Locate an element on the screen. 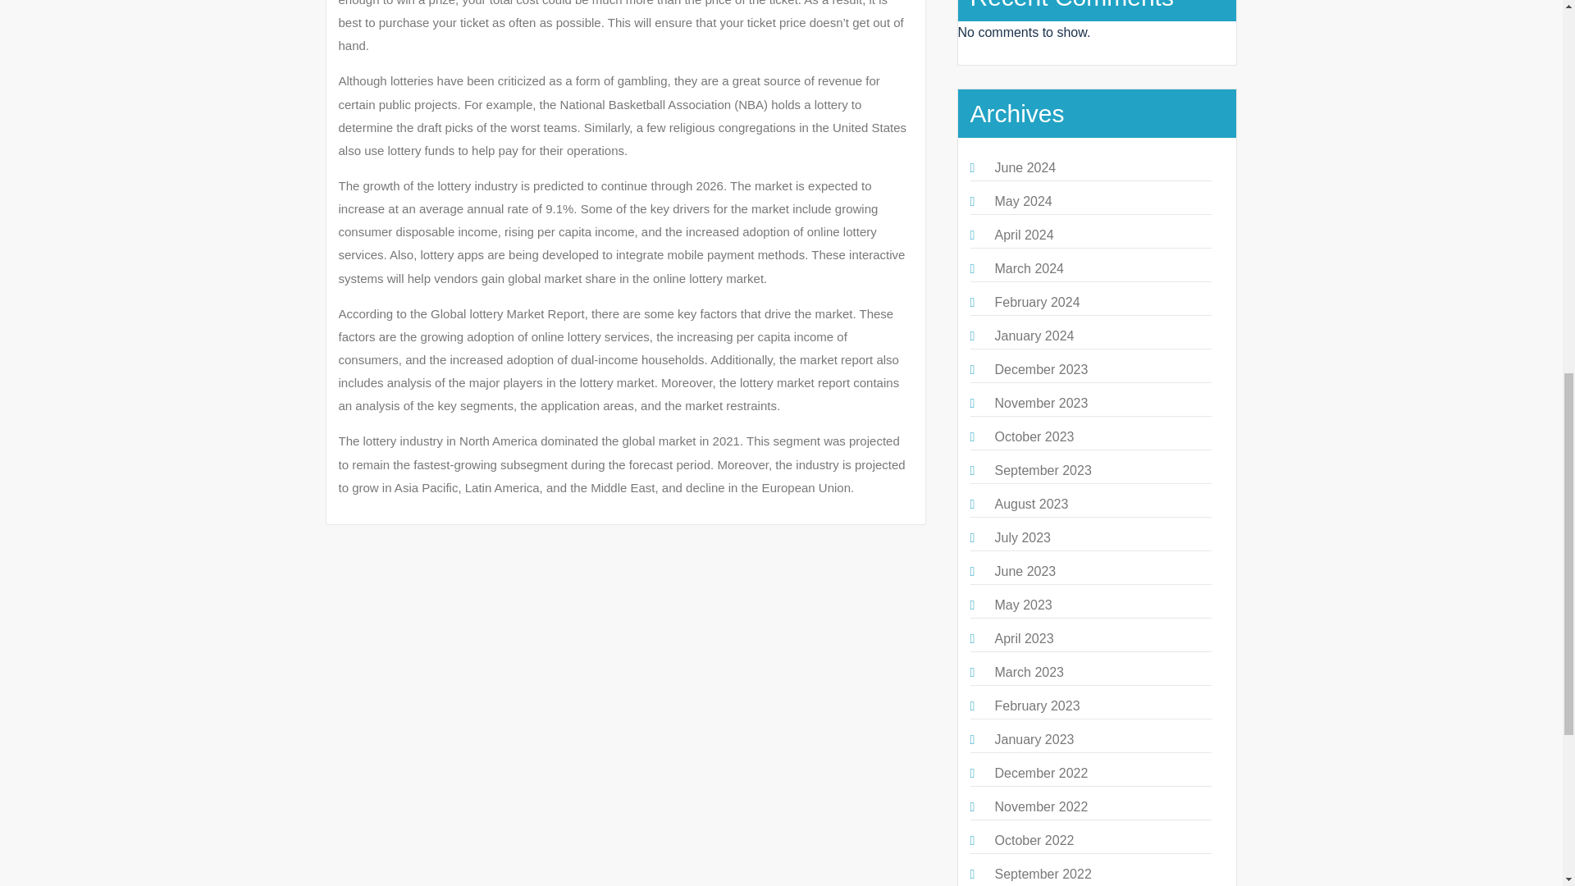 The width and height of the screenshot is (1575, 886). July 2023 is located at coordinates (1022, 537).